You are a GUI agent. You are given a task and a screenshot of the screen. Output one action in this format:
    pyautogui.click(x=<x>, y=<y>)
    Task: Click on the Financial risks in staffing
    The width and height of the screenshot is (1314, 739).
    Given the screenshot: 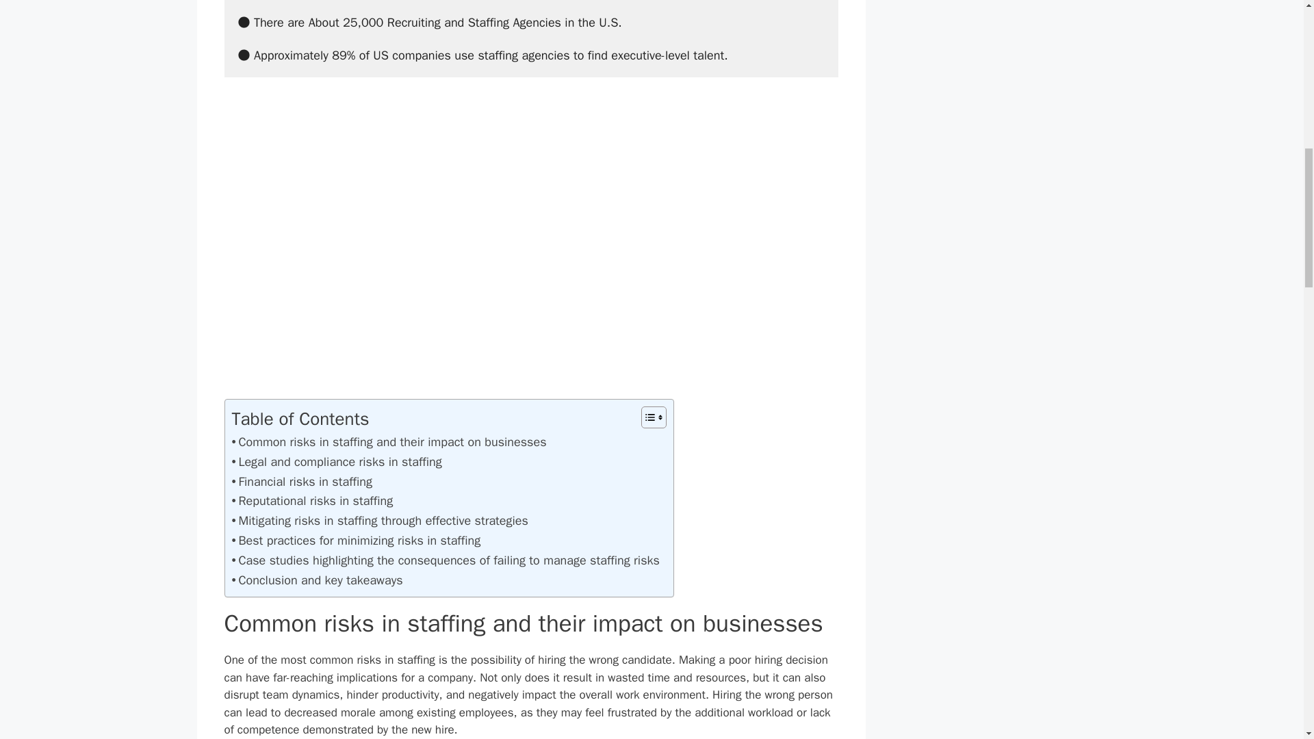 What is the action you would take?
    pyautogui.click(x=301, y=482)
    